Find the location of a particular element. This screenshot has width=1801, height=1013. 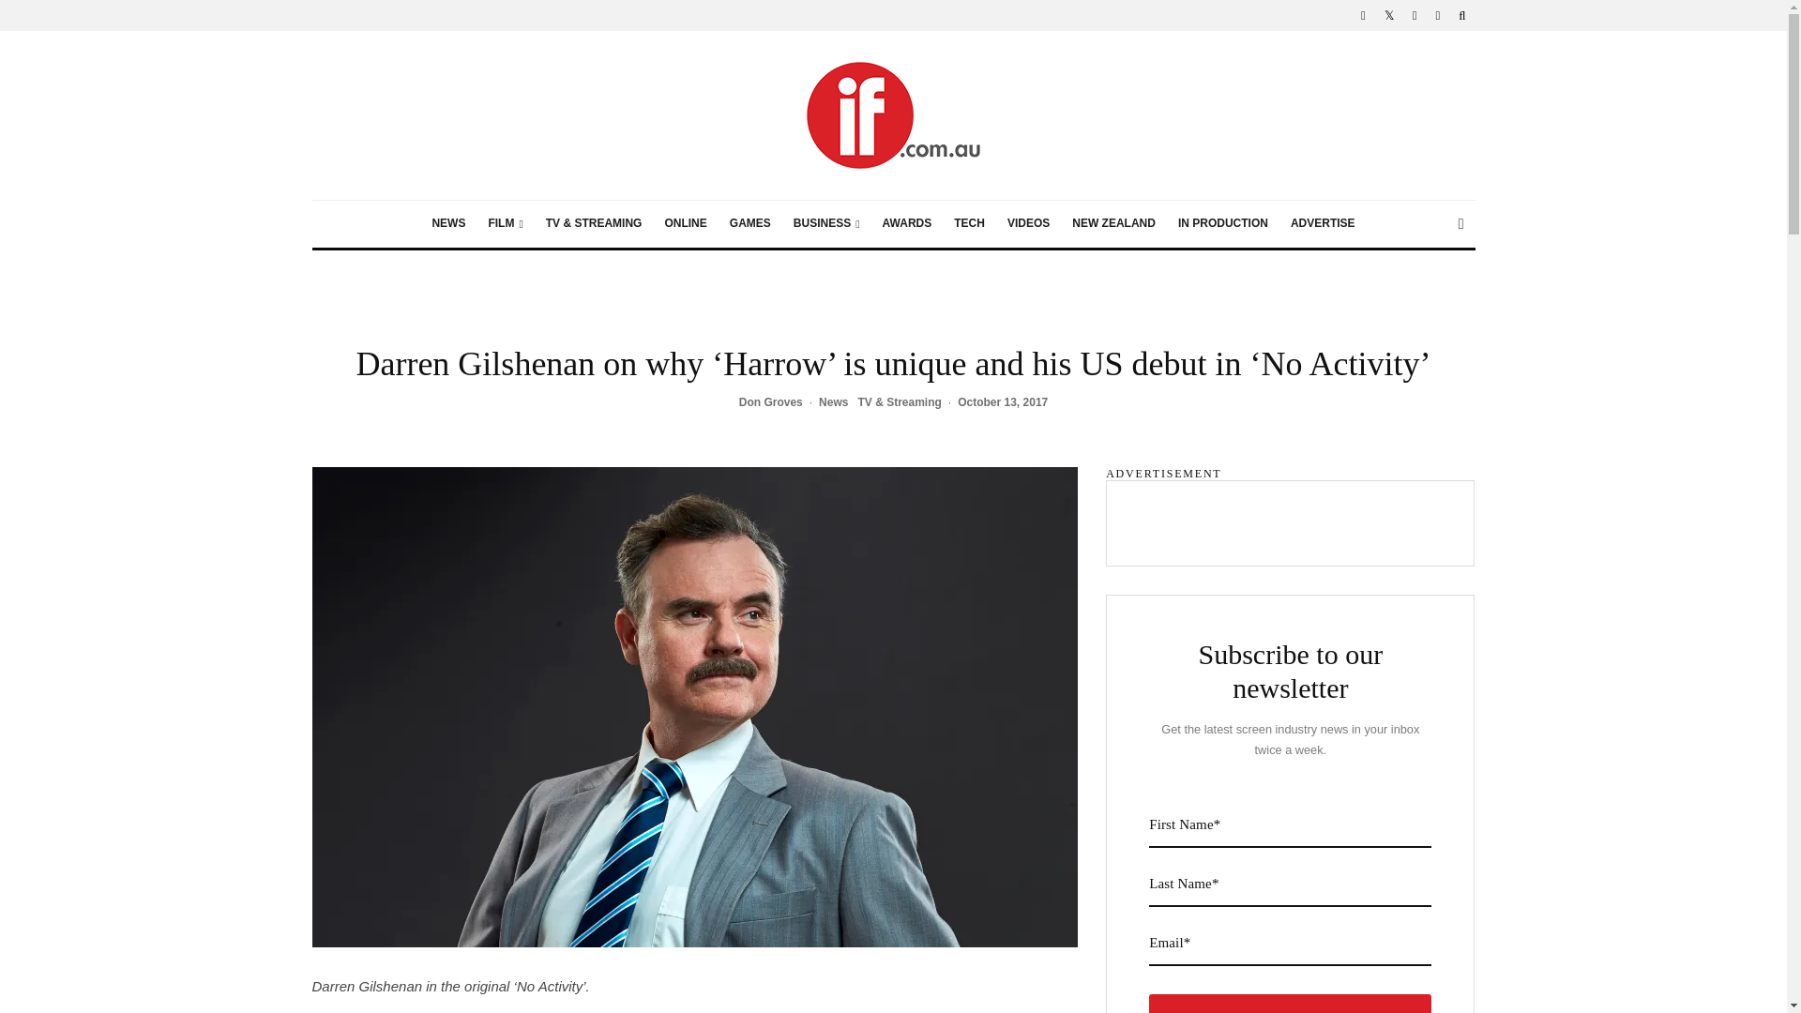

ADVERTISE is located at coordinates (1323, 223).